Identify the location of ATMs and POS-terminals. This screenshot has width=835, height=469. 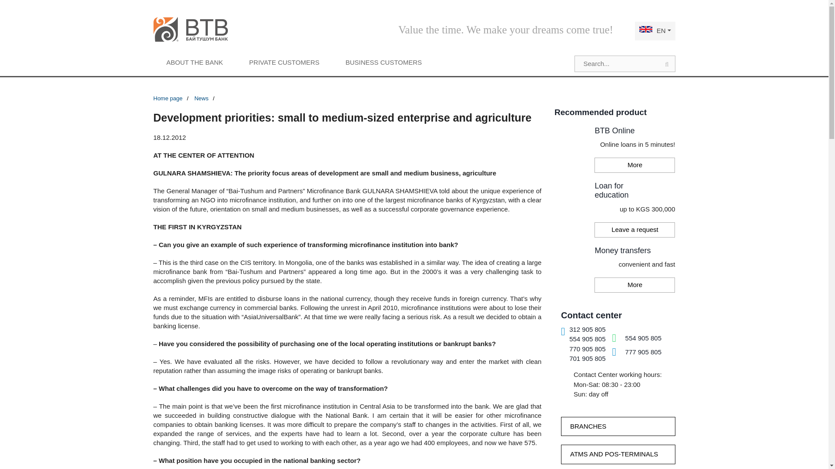
(618, 454).